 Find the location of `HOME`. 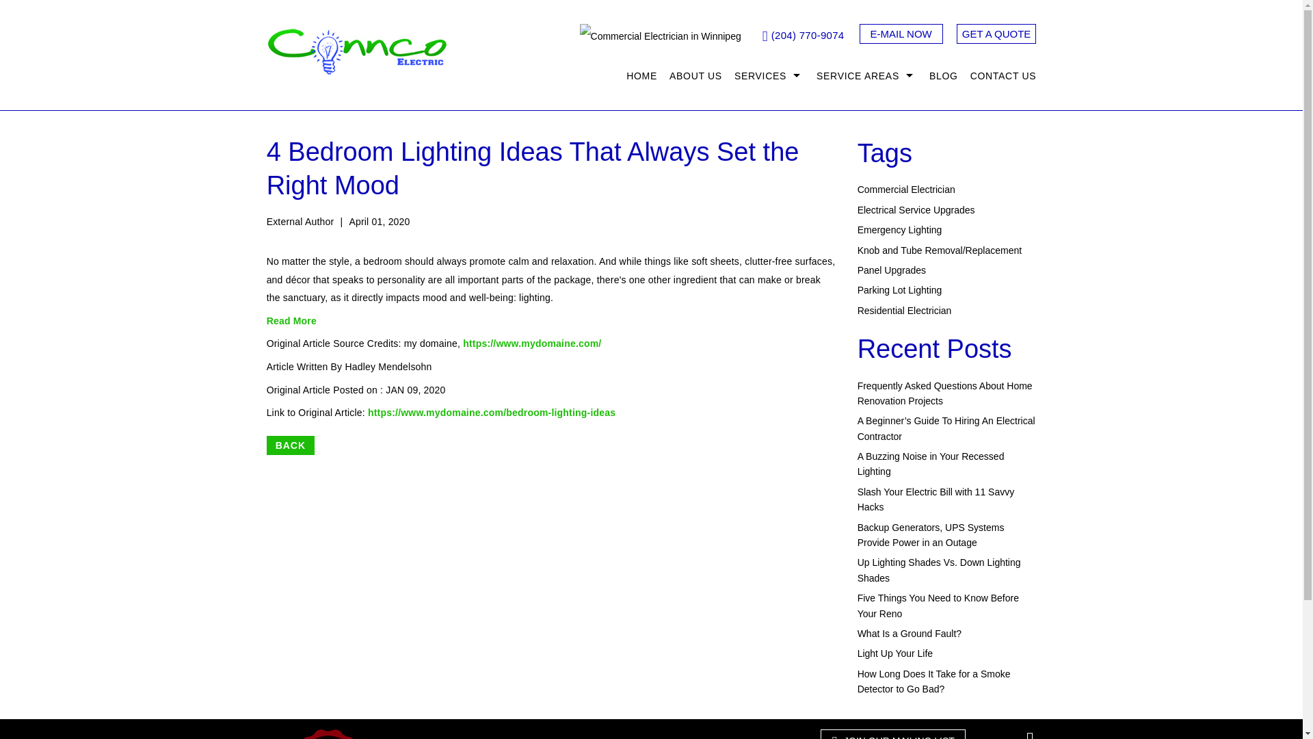

HOME is located at coordinates (641, 75).